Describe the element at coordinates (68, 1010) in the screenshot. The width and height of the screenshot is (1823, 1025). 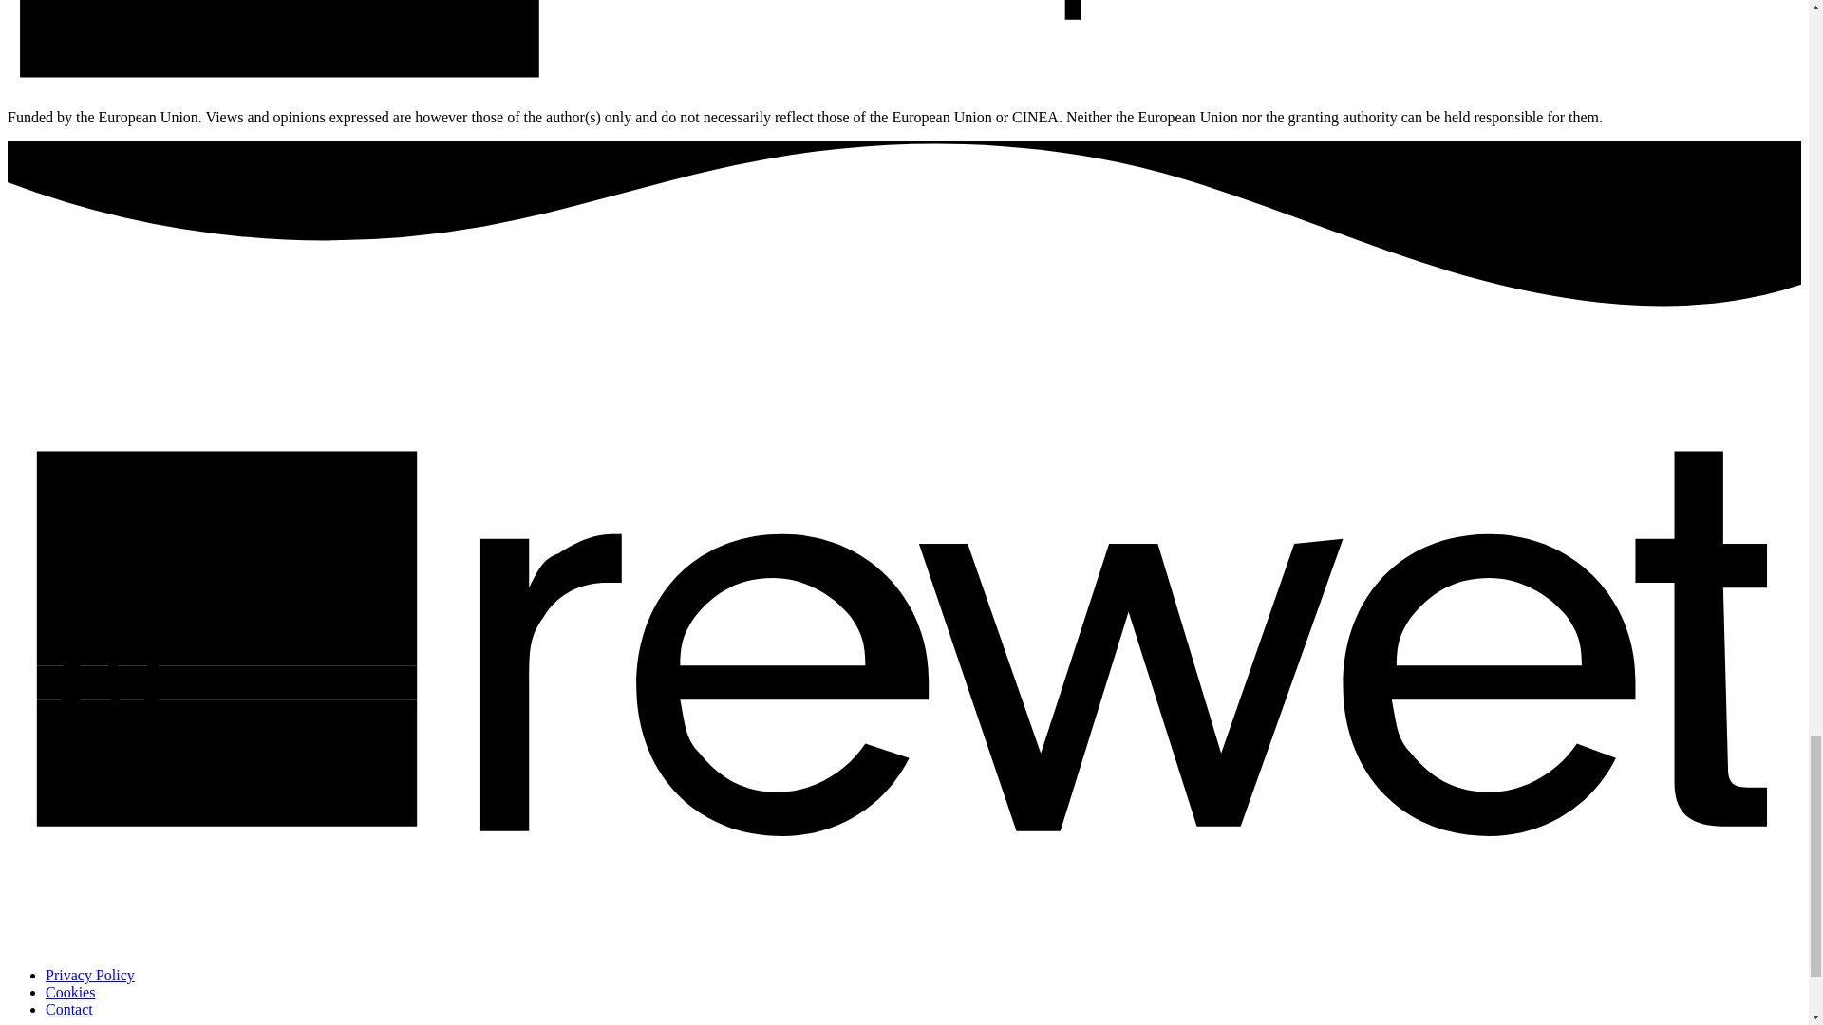
I see `Contact` at that location.